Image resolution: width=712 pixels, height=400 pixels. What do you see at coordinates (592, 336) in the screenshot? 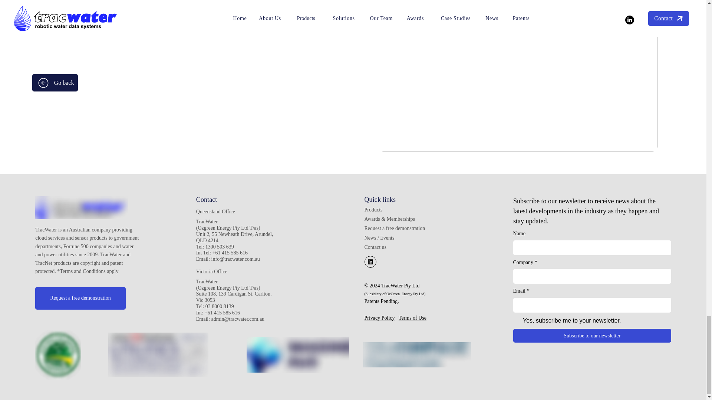
I see `Subscribe to our newsletter` at bounding box center [592, 336].